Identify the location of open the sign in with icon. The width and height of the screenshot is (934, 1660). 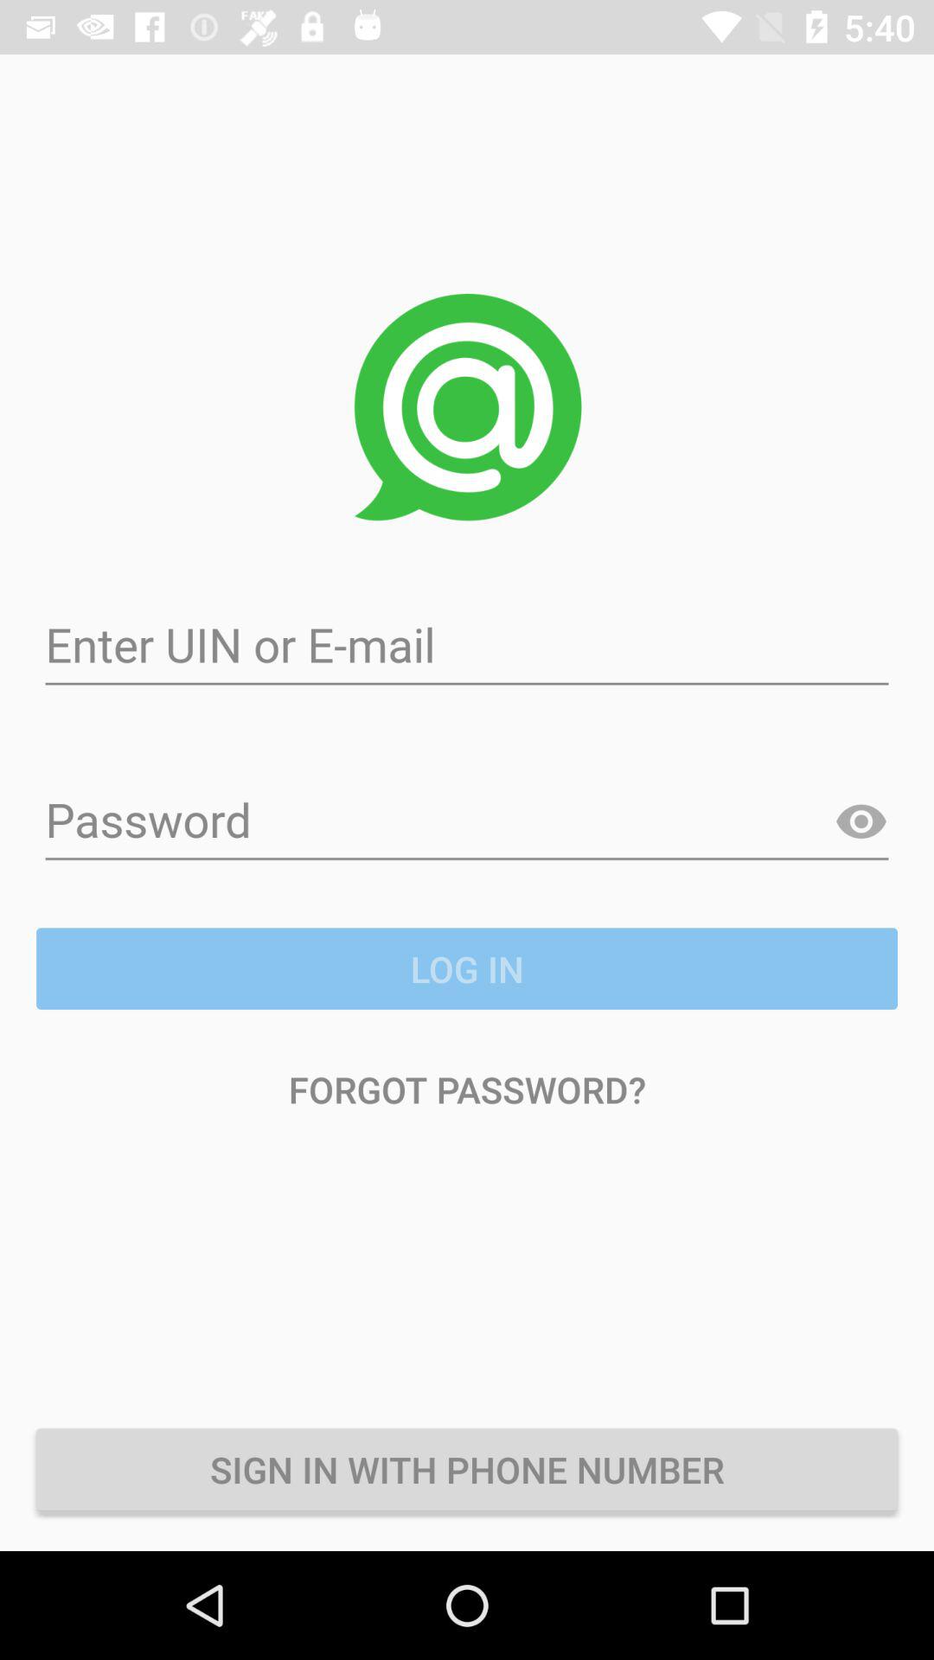
(467, 1469).